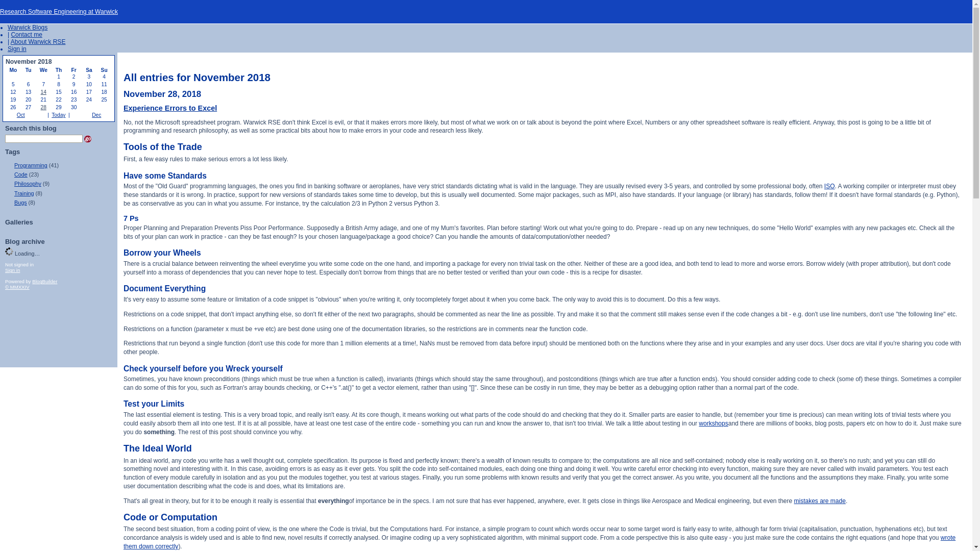 The height and width of the screenshot is (551, 980). What do you see at coordinates (17, 48) in the screenshot?
I see `Sign in` at bounding box center [17, 48].